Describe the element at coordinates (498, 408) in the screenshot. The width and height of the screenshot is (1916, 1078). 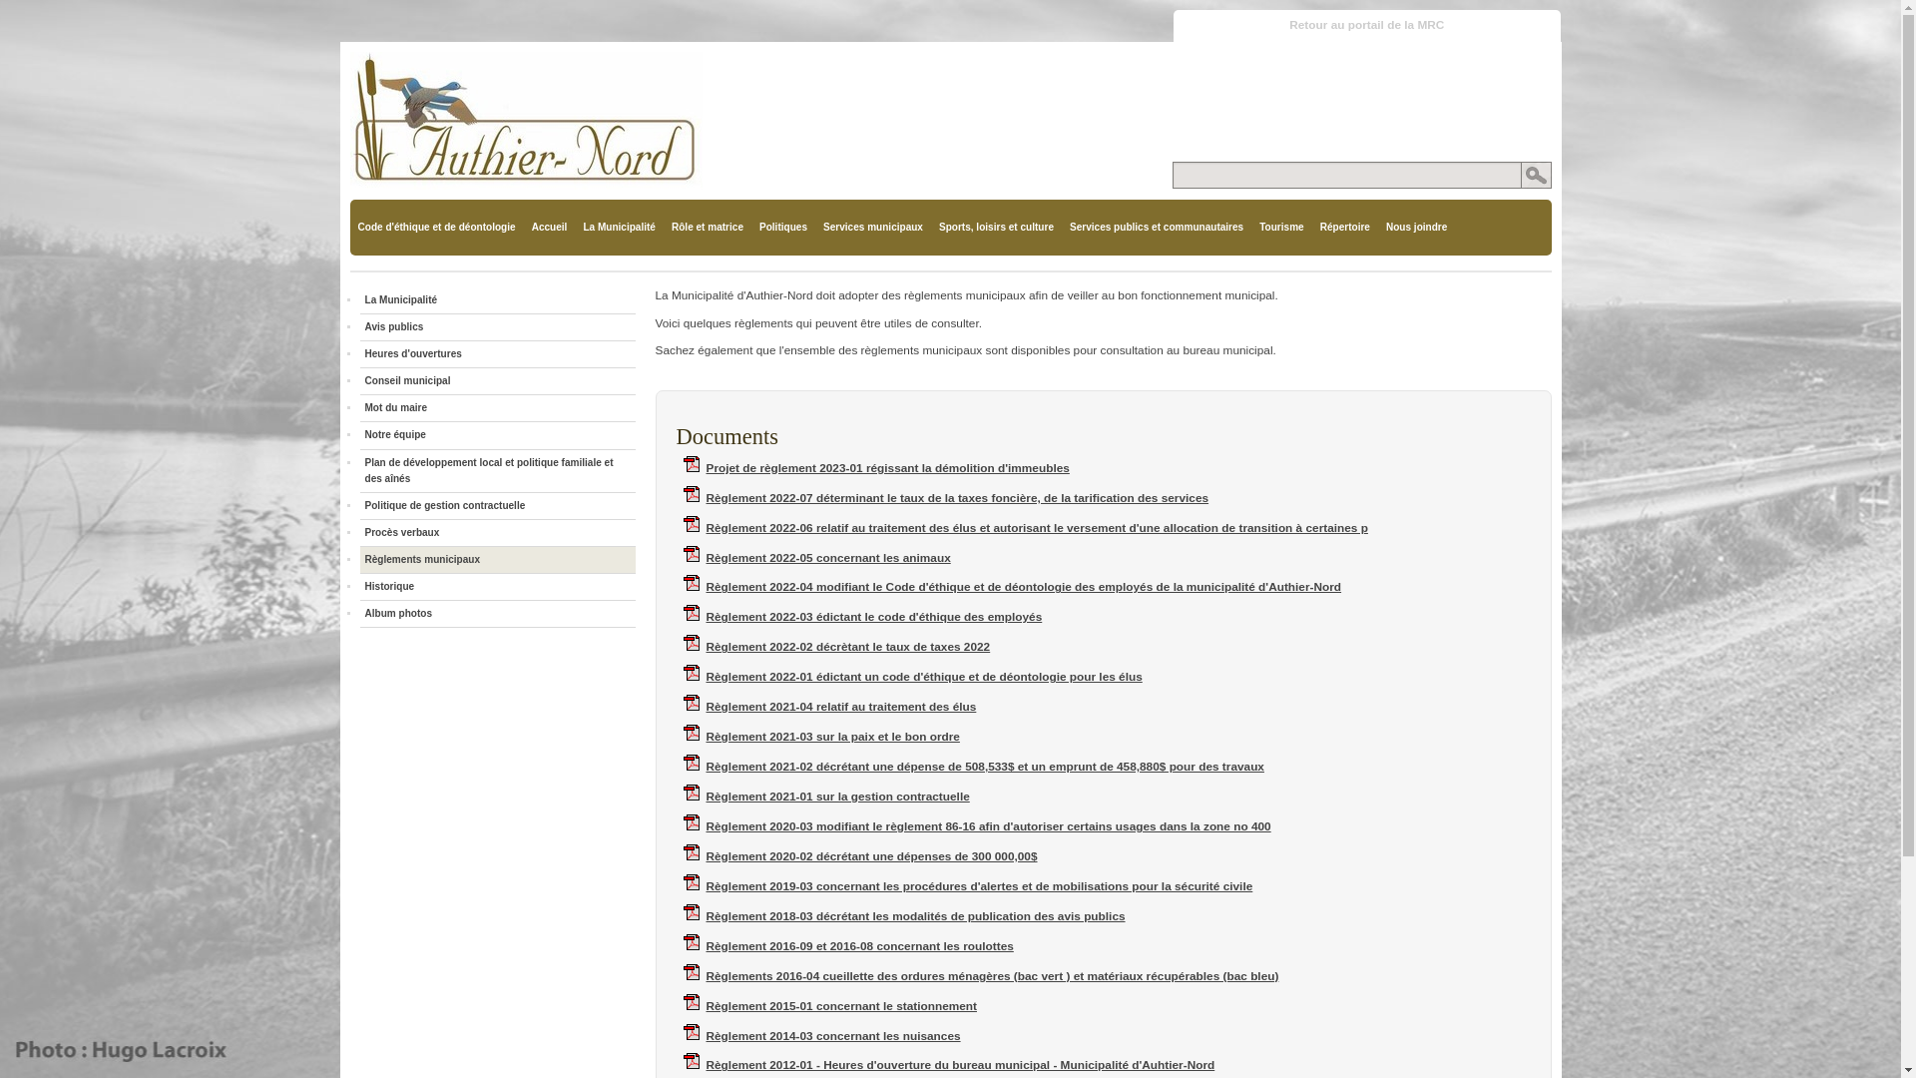
I see `Mot du maire` at that location.